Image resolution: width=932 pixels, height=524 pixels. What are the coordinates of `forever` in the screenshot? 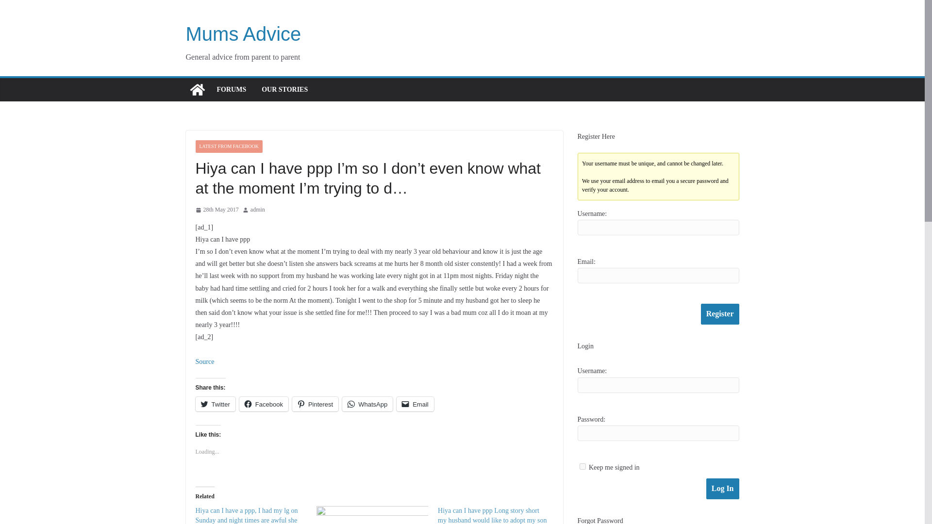 It's located at (582, 466).